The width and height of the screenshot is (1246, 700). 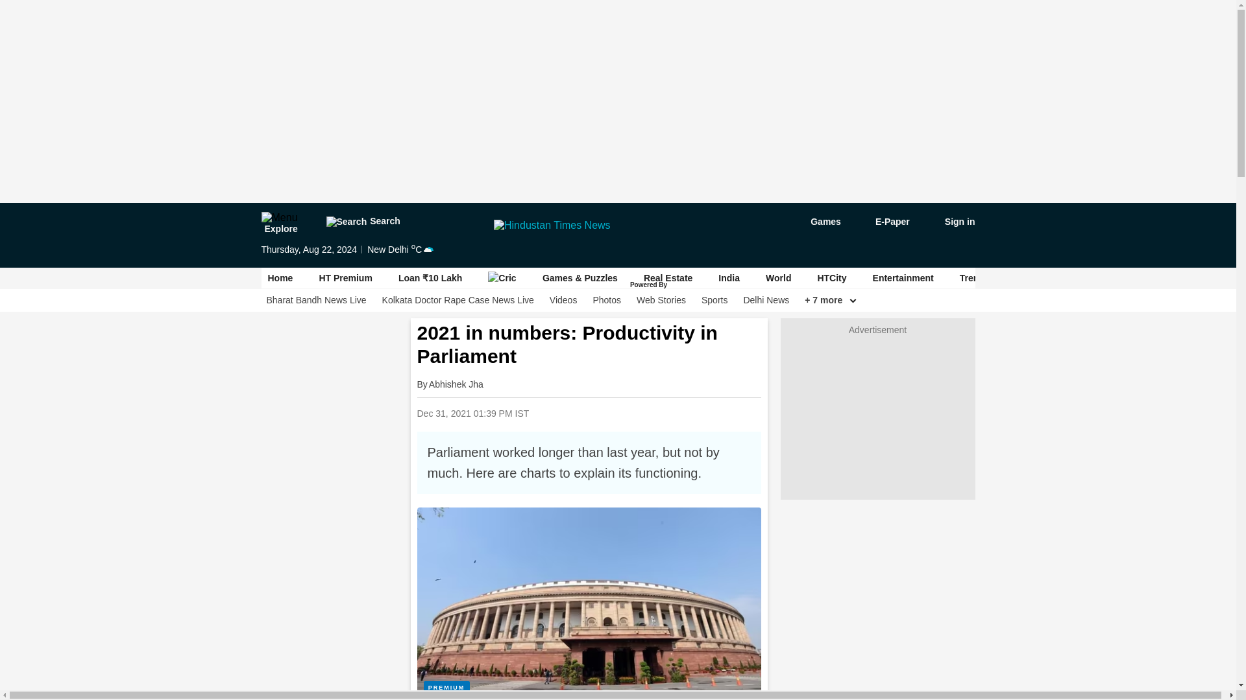 I want to click on Lifestyle, so click(x=1110, y=278).